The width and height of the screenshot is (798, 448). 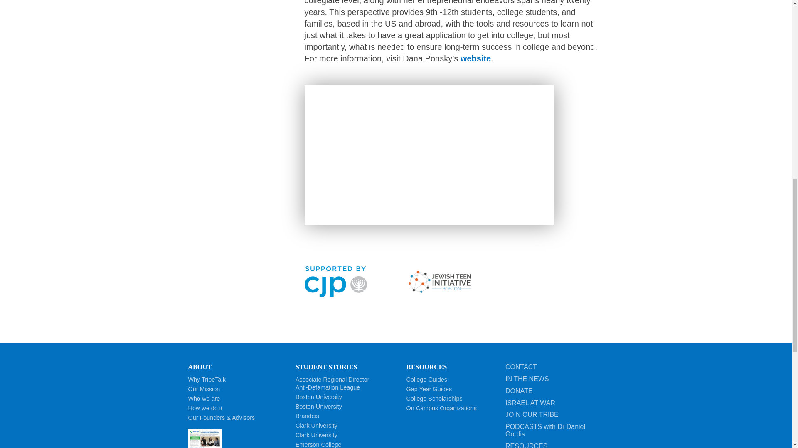 I want to click on TribeTalk Searching for College through a Jewish lens, so click(x=326, y=367).